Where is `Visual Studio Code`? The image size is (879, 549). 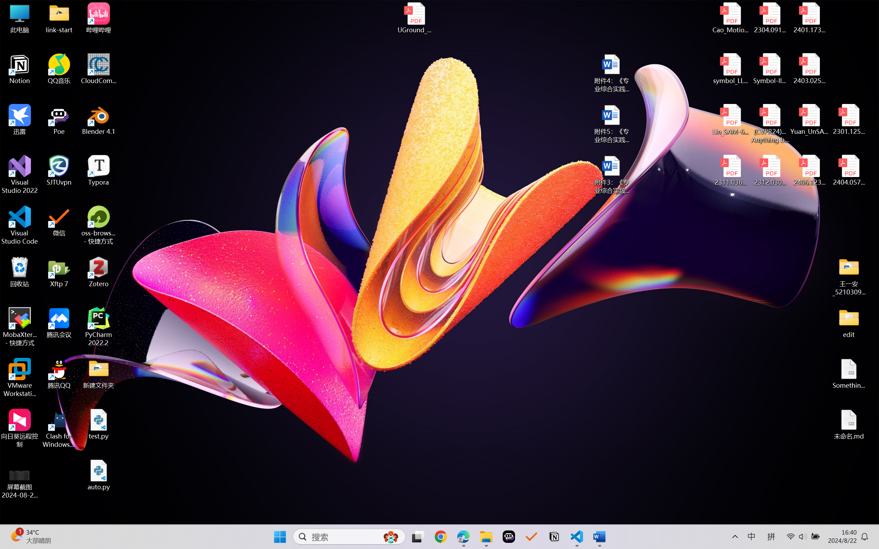 Visual Studio Code is located at coordinates (20, 225).